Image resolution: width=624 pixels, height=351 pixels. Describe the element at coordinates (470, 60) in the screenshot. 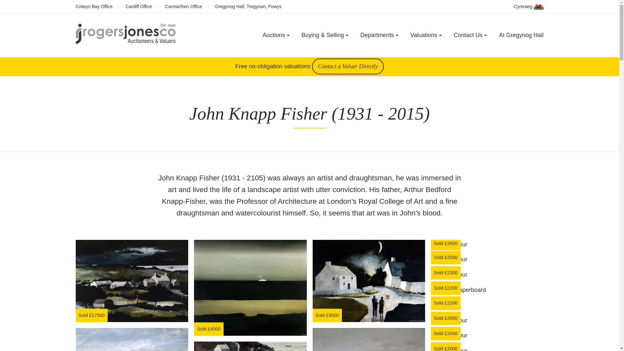

I see `Colwyn Bay Saleroom, North Wales` at that location.